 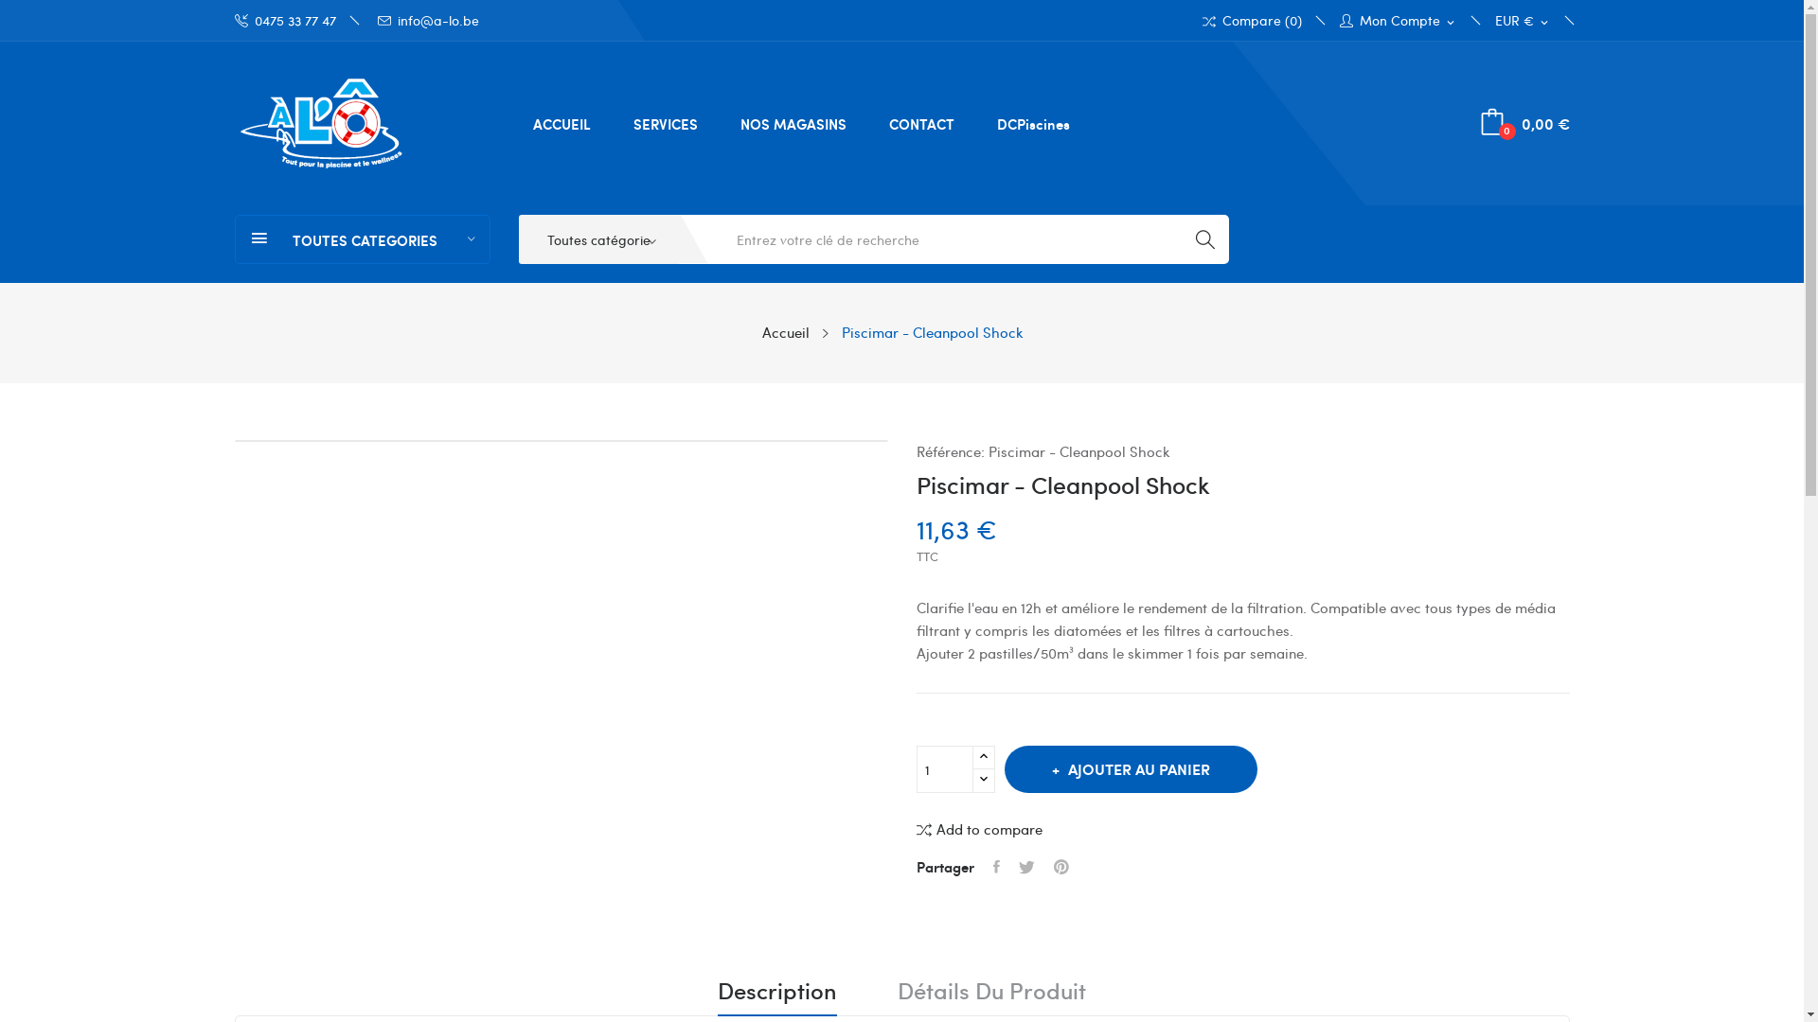 I want to click on AJOUTER AU PANIER, so click(x=1131, y=769).